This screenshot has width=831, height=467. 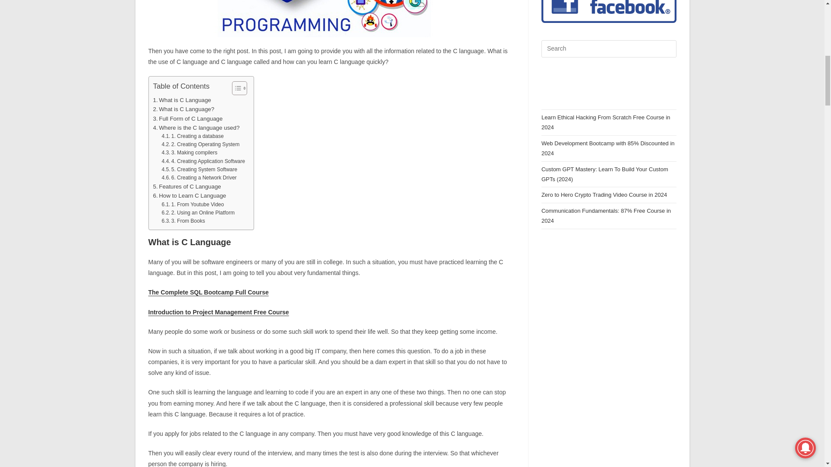 What do you see at coordinates (188, 118) in the screenshot?
I see `Full Form of C Language` at bounding box center [188, 118].